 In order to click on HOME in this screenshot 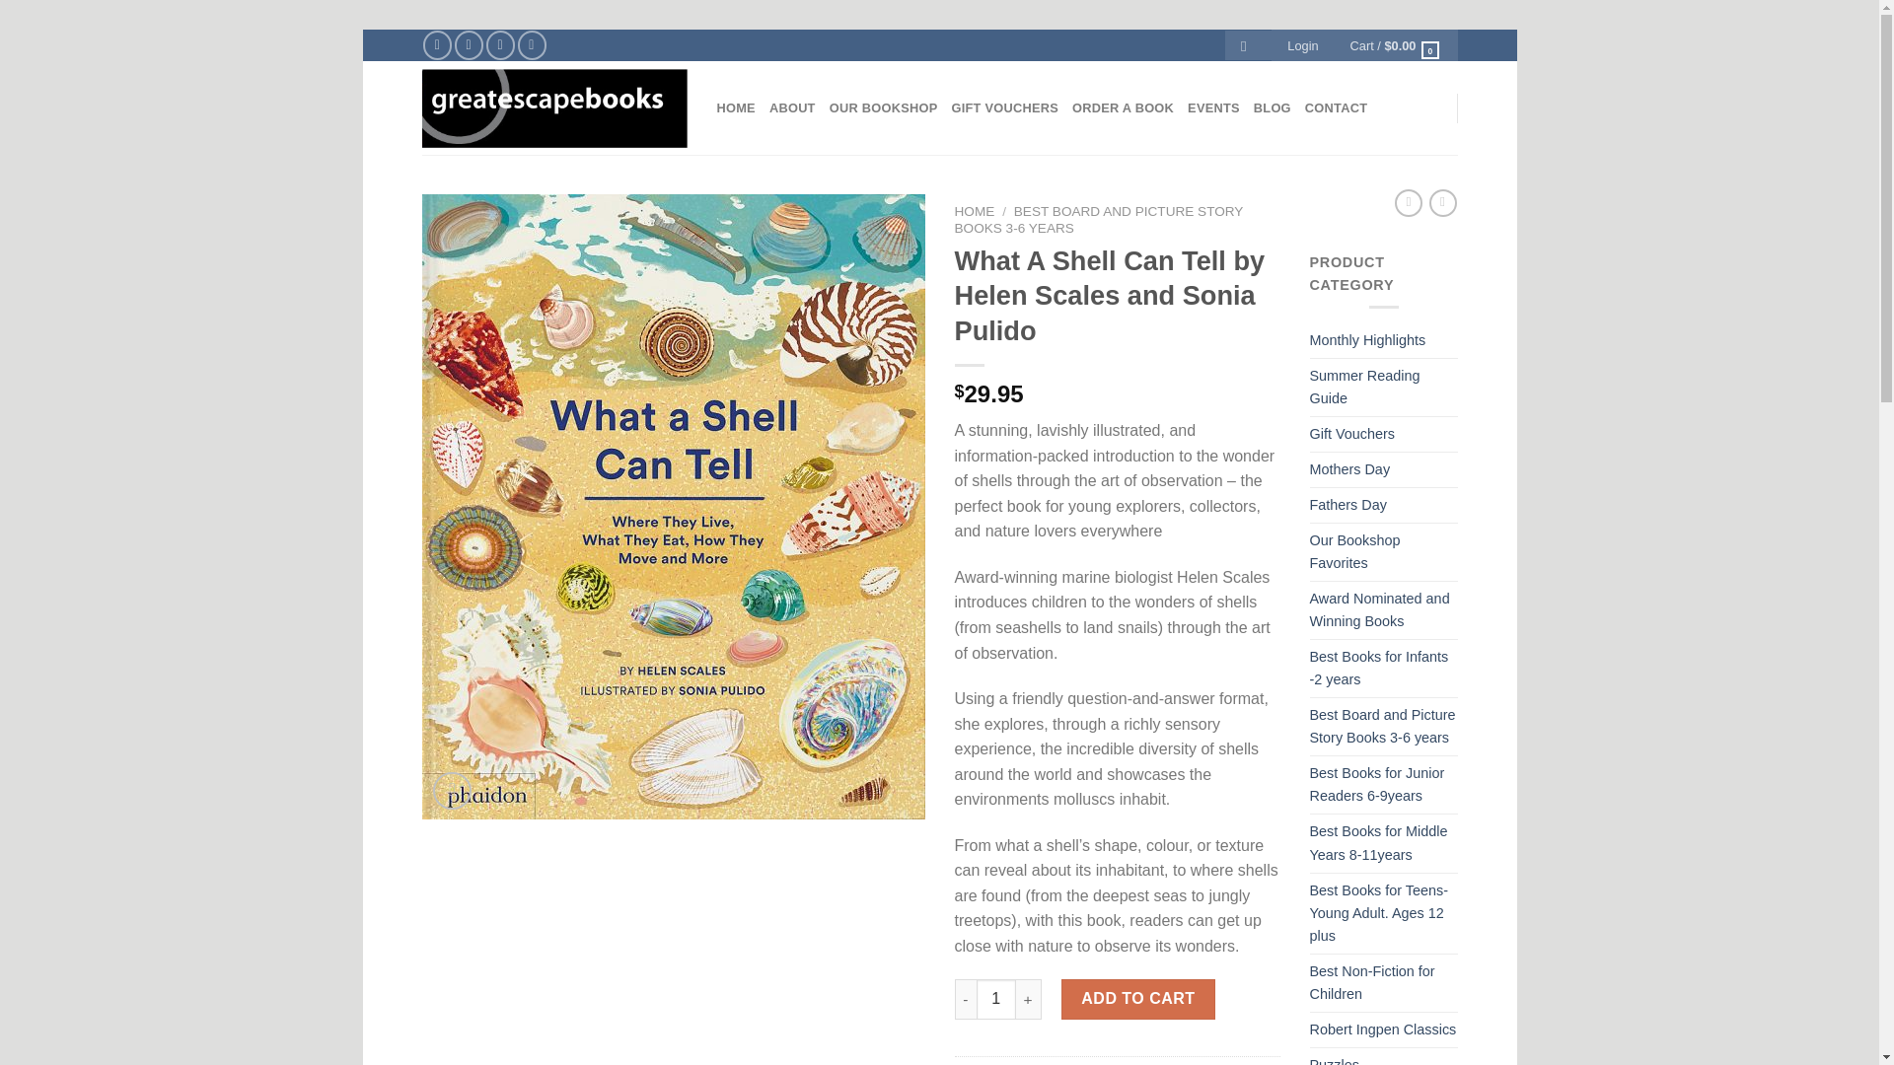, I will do `click(734, 108)`.